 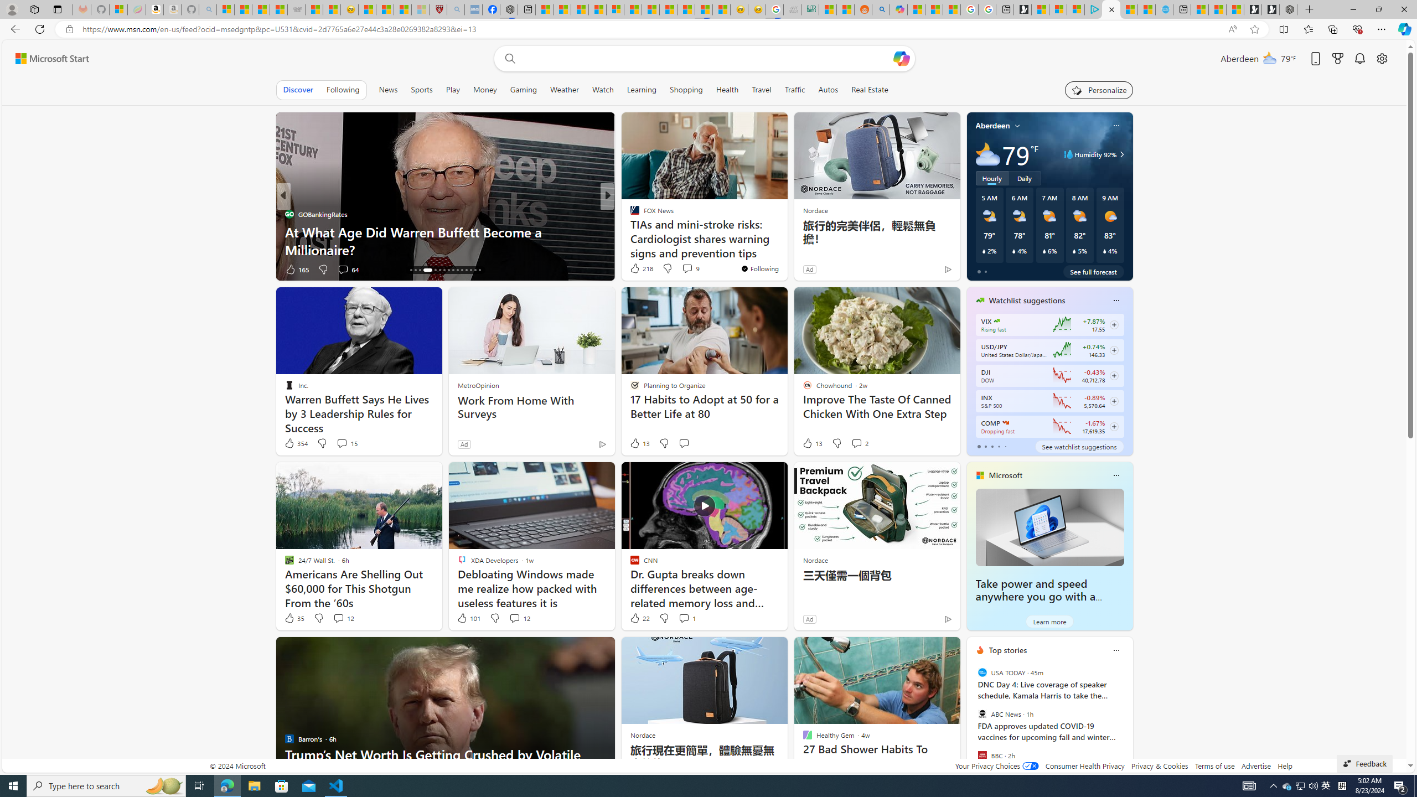 What do you see at coordinates (1035, 597) in the screenshot?
I see `Take power and speed anywhere you go with a Windows laptop.` at bounding box center [1035, 597].